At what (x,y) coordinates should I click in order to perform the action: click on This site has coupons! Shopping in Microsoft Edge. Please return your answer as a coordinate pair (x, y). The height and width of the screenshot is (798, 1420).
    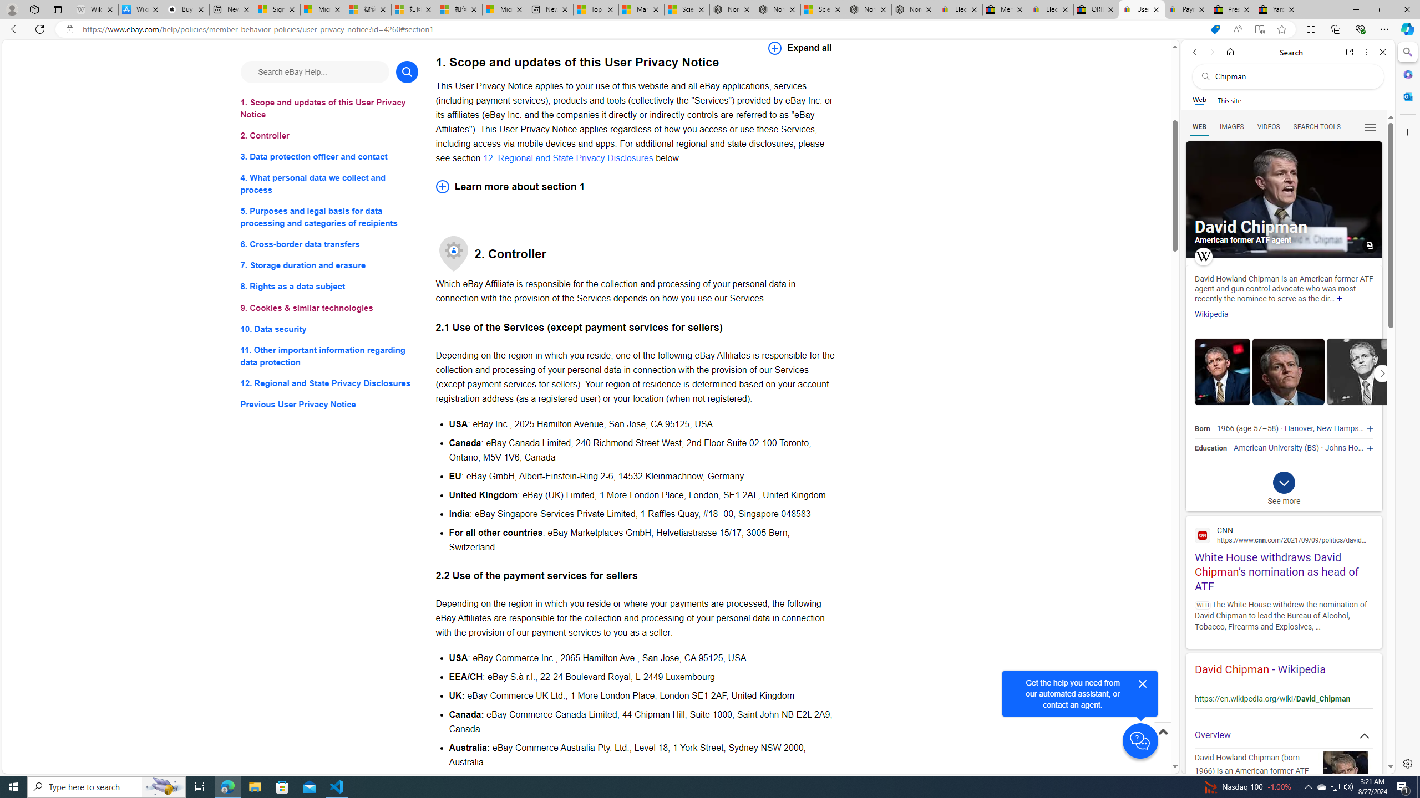
    Looking at the image, I should click on (1215, 29).